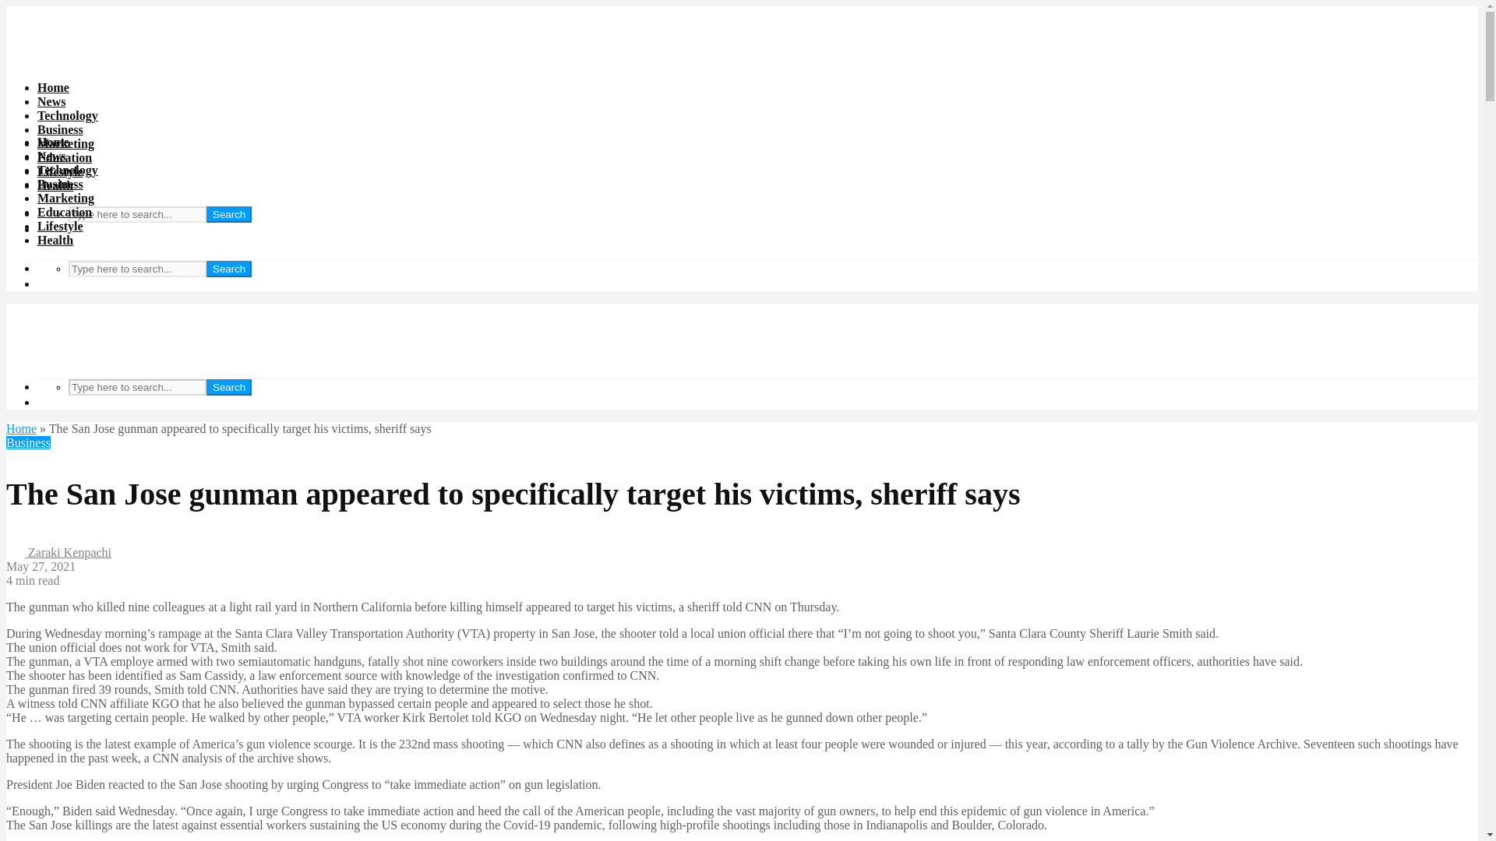 This screenshot has width=1496, height=841. What do you see at coordinates (55, 240) in the screenshot?
I see `Health` at bounding box center [55, 240].